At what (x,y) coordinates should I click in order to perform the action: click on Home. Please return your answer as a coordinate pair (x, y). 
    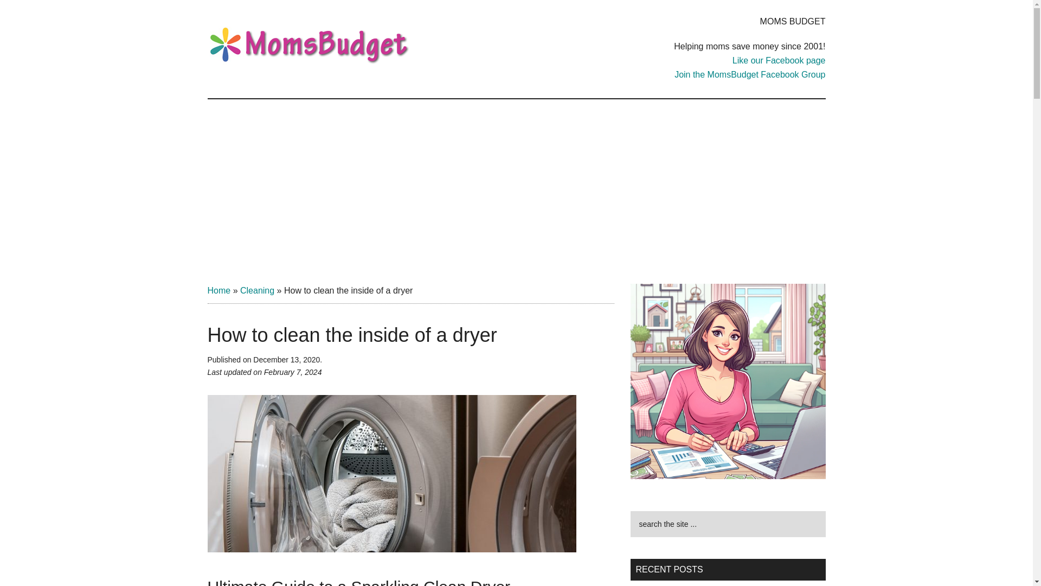
    Looking at the image, I should click on (219, 291).